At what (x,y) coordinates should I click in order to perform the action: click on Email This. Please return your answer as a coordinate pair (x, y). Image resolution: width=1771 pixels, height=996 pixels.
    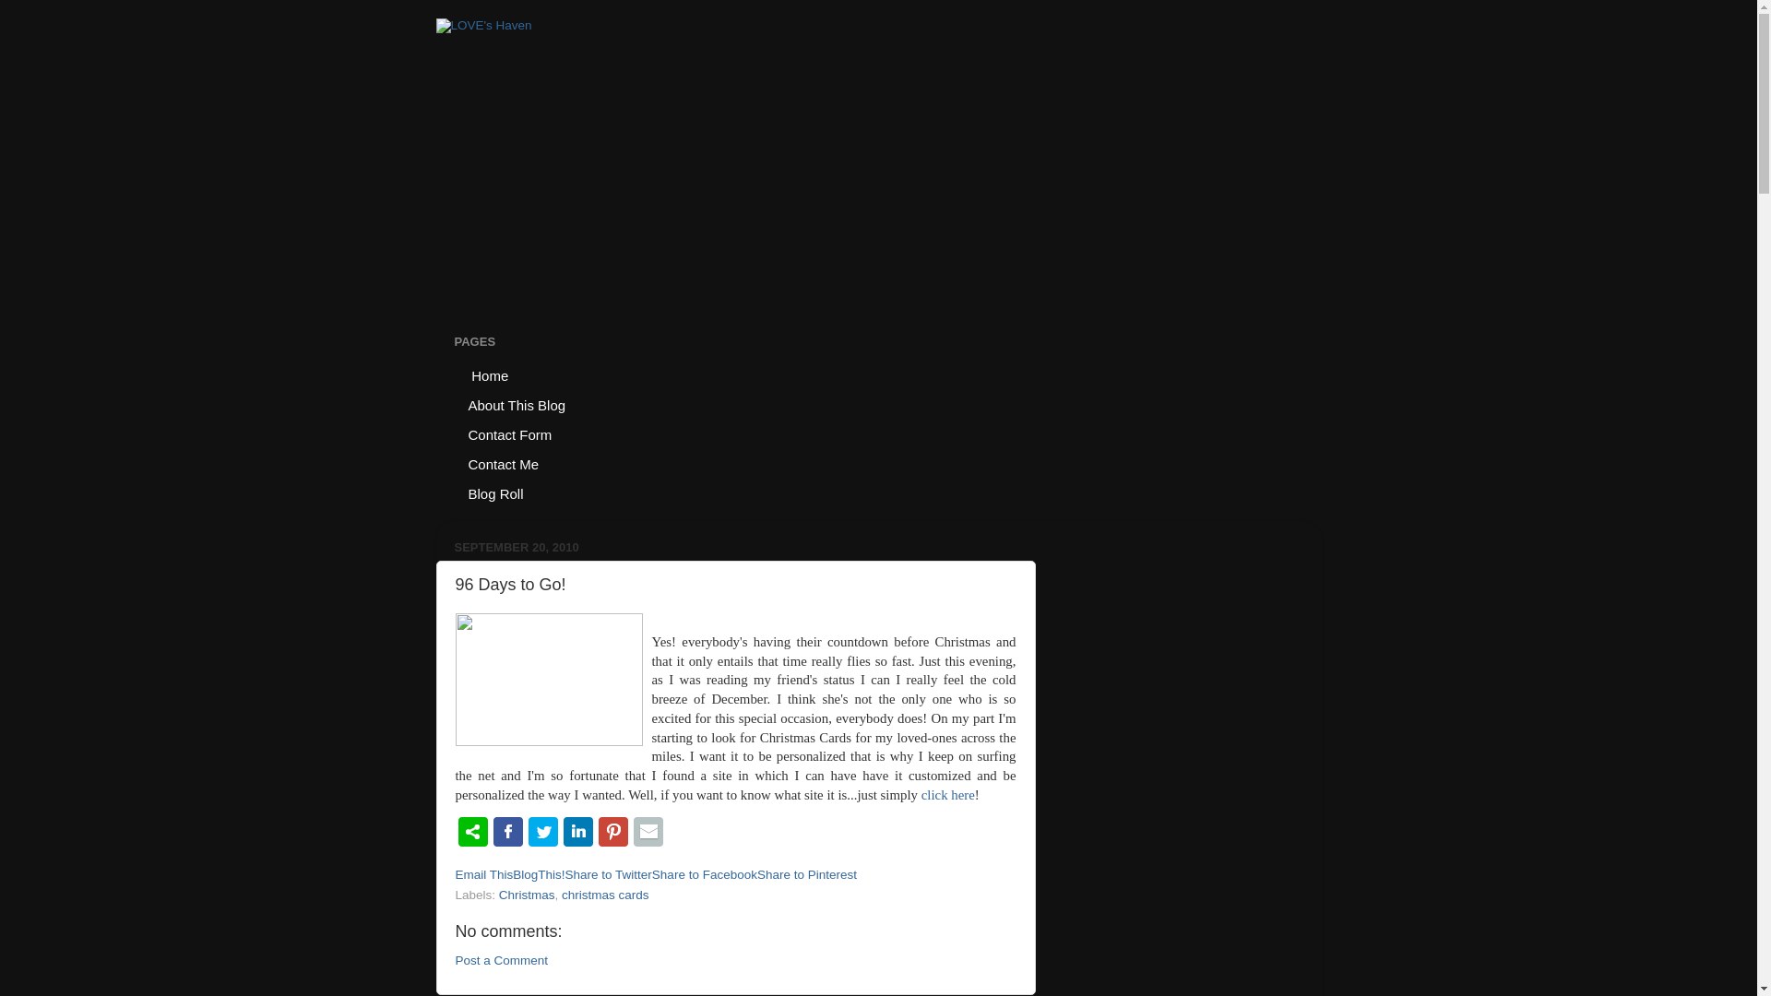
    Looking at the image, I should click on (483, 874).